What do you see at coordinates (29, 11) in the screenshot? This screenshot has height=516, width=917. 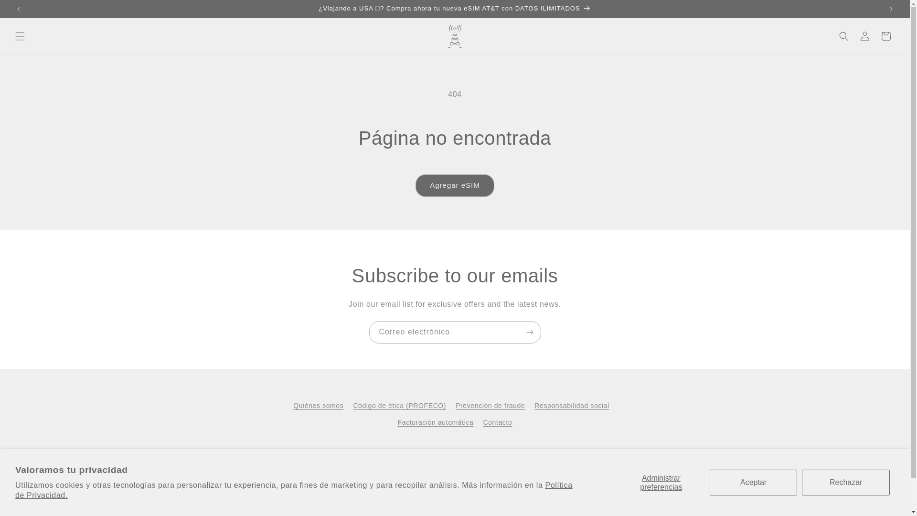 I see `Ir directamente al contenido` at bounding box center [29, 11].